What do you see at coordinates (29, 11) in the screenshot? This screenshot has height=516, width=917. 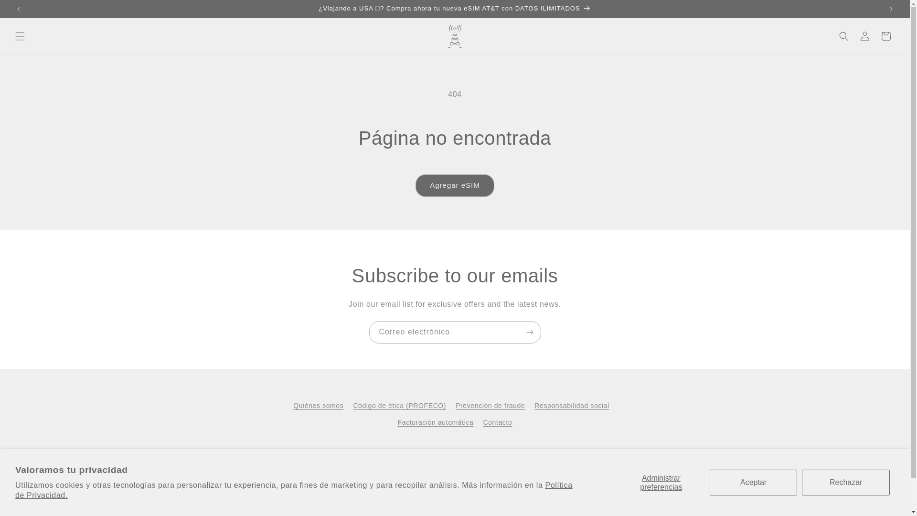 I see `Ir directamente al contenido` at bounding box center [29, 11].